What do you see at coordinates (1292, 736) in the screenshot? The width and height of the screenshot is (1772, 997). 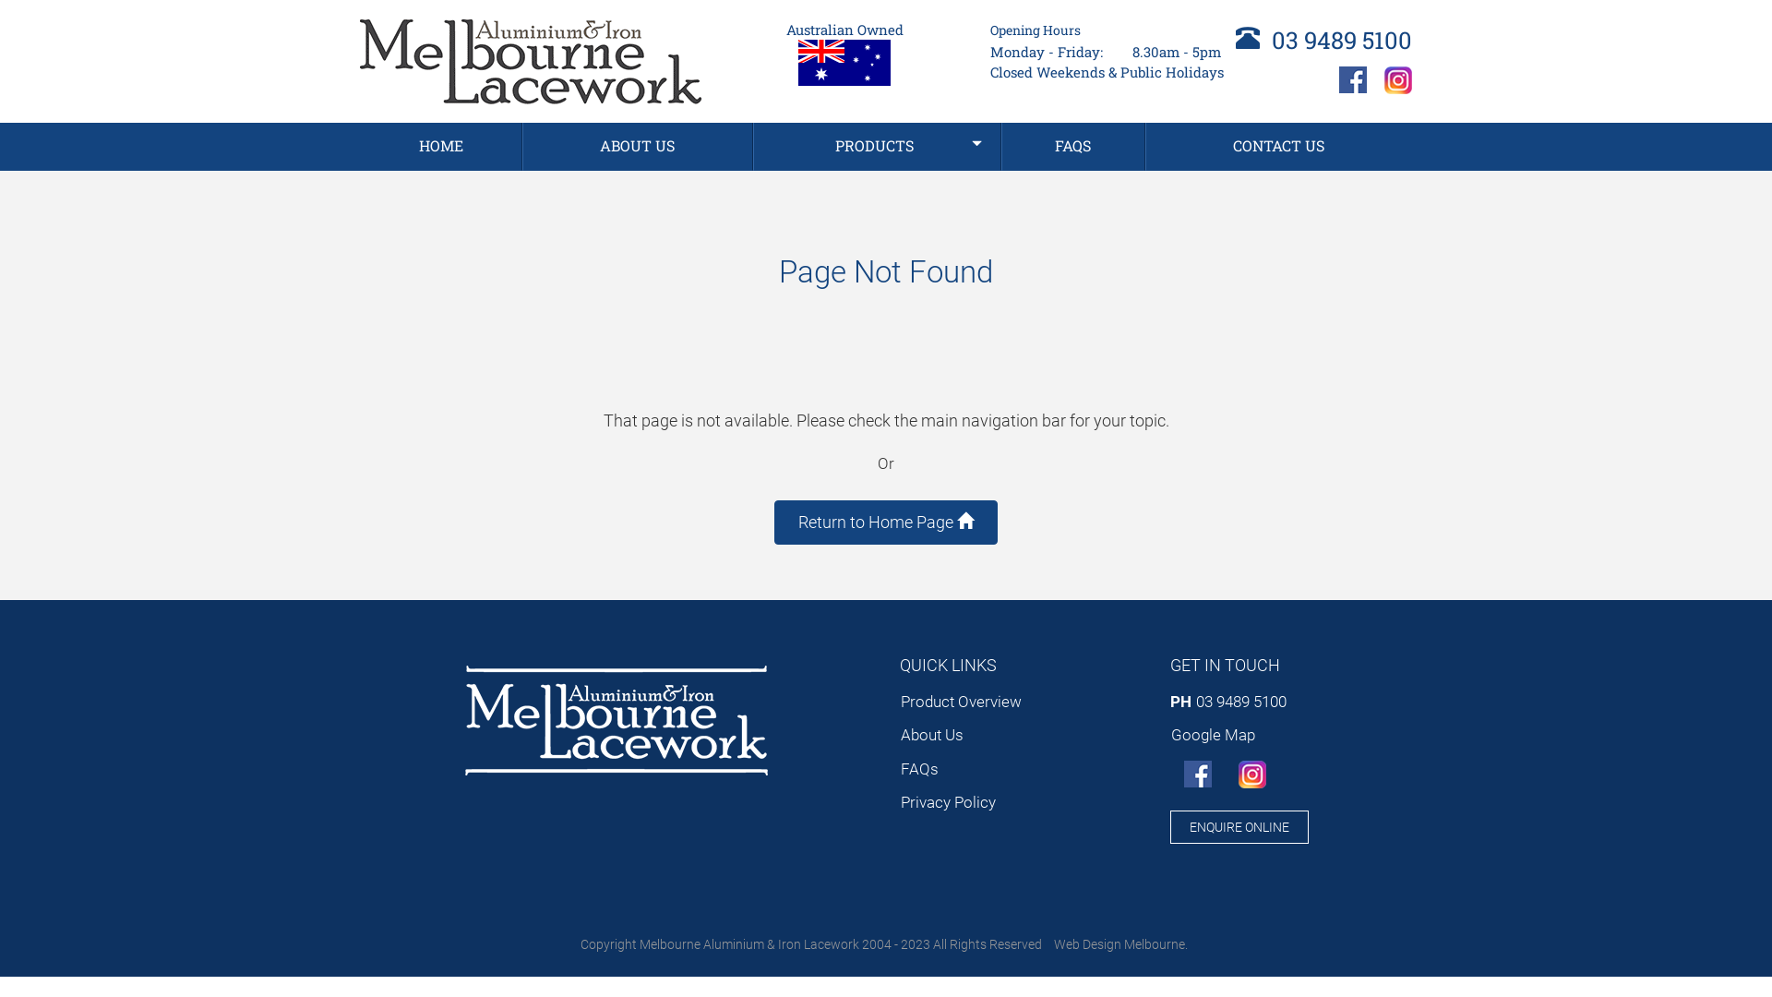 I see `Google Map` at bounding box center [1292, 736].